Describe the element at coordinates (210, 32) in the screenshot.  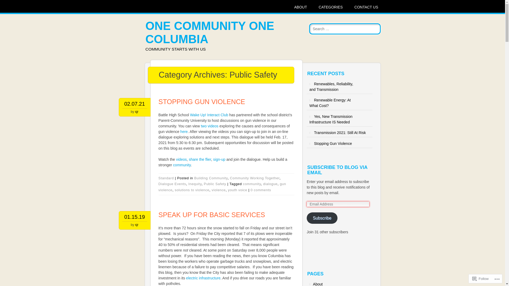
I see `ONE COMMUNITY ONE COLUMBIA` at that location.